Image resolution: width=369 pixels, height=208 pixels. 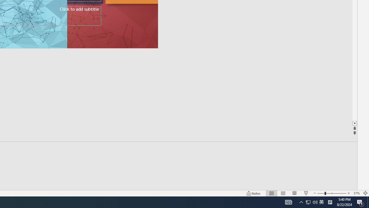 What do you see at coordinates (311, 202) in the screenshot?
I see `User Promoted Notification Area` at bounding box center [311, 202].